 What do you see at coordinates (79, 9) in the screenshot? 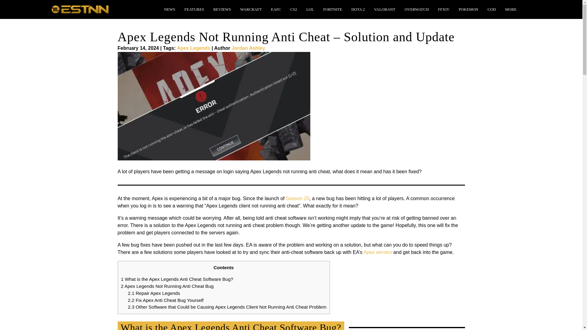
I see `Home` at bounding box center [79, 9].